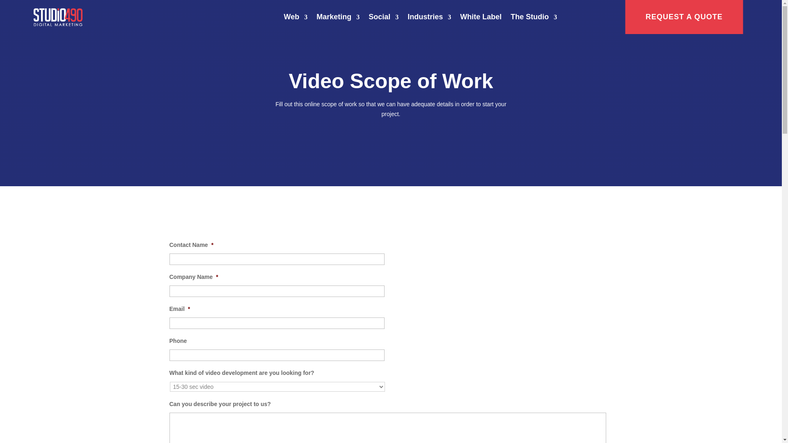 The image size is (788, 443). I want to click on REQUEST A QUOTE, so click(684, 17).